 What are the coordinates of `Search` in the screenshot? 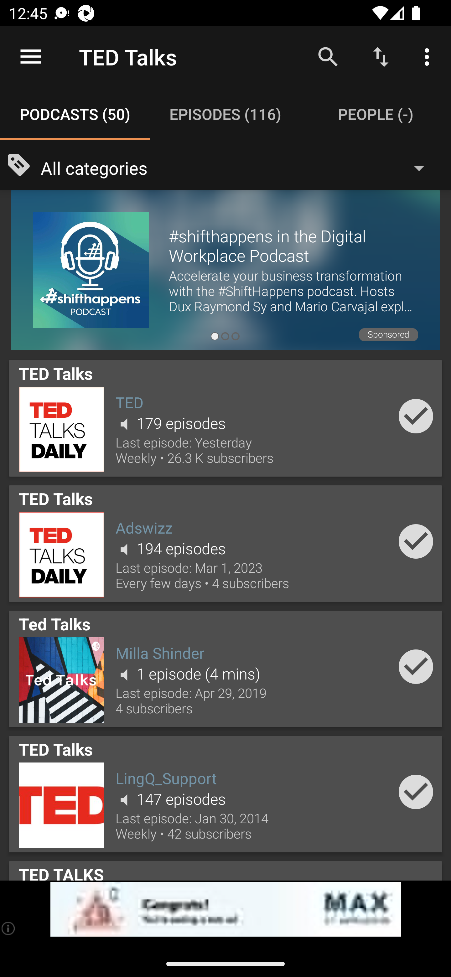 It's located at (328, 56).